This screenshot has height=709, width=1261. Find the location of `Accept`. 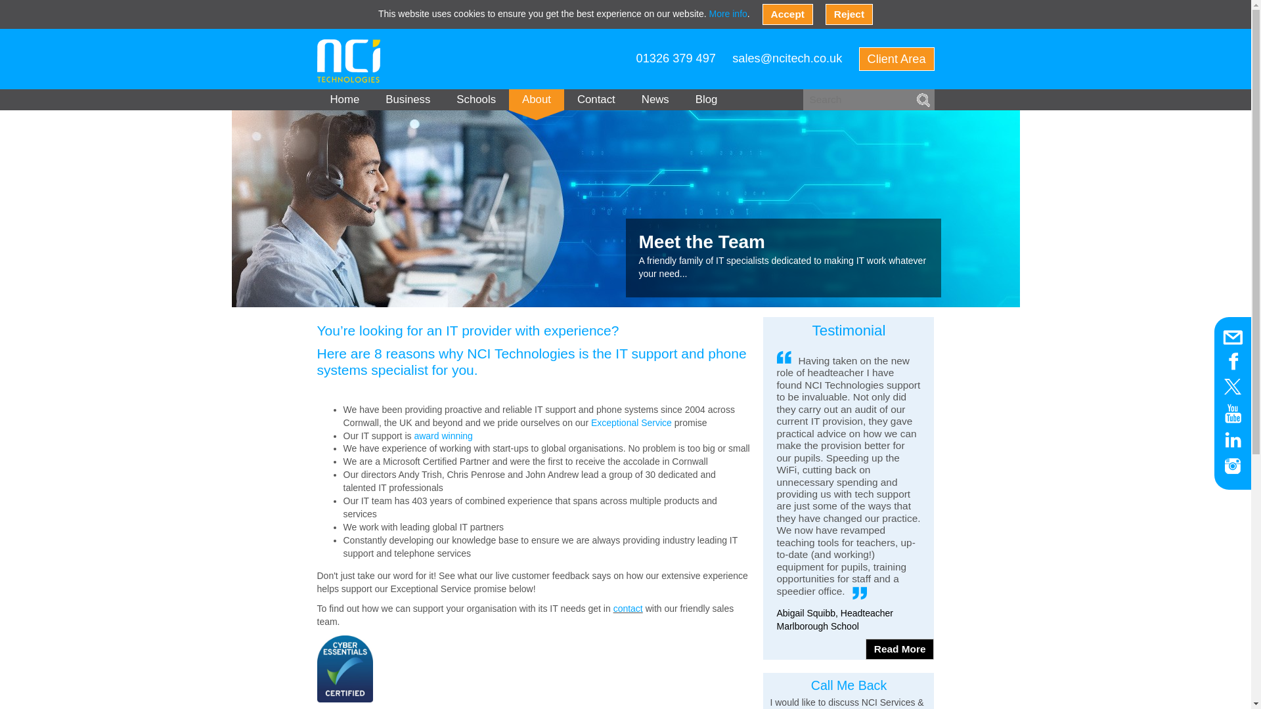

Accept is located at coordinates (788, 14).